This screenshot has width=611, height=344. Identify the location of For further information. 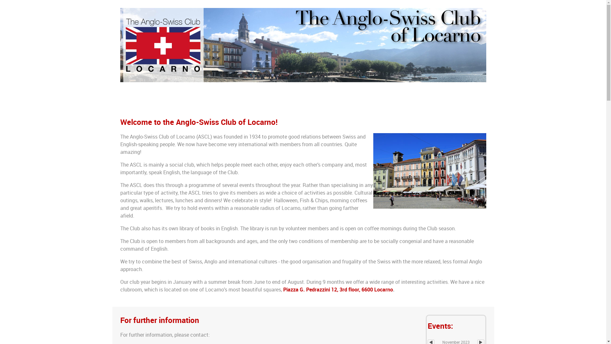
(160, 320).